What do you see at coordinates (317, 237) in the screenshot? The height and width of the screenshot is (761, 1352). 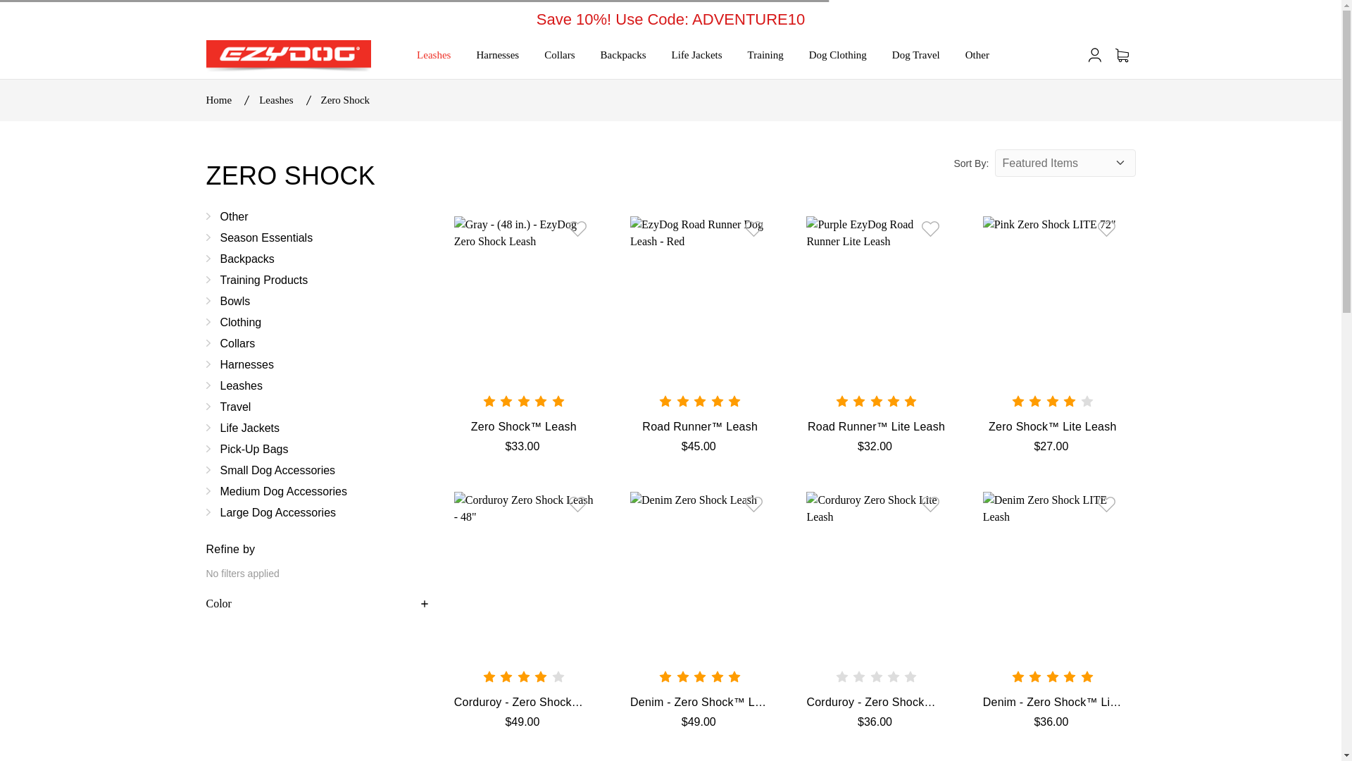 I see `Season Essentials` at bounding box center [317, 237].